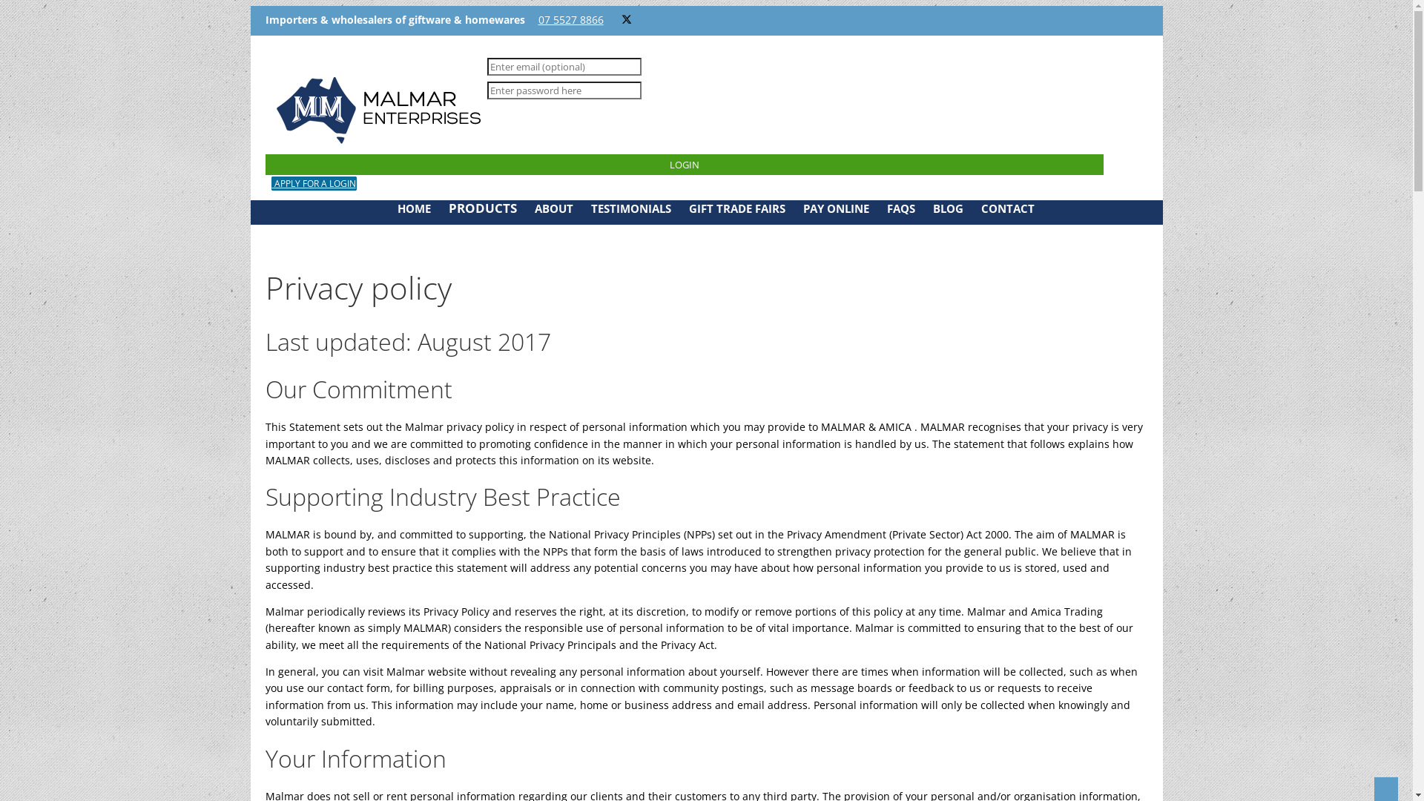  I want to click on APPLY FOR A LOGIN, so click(314, 184).